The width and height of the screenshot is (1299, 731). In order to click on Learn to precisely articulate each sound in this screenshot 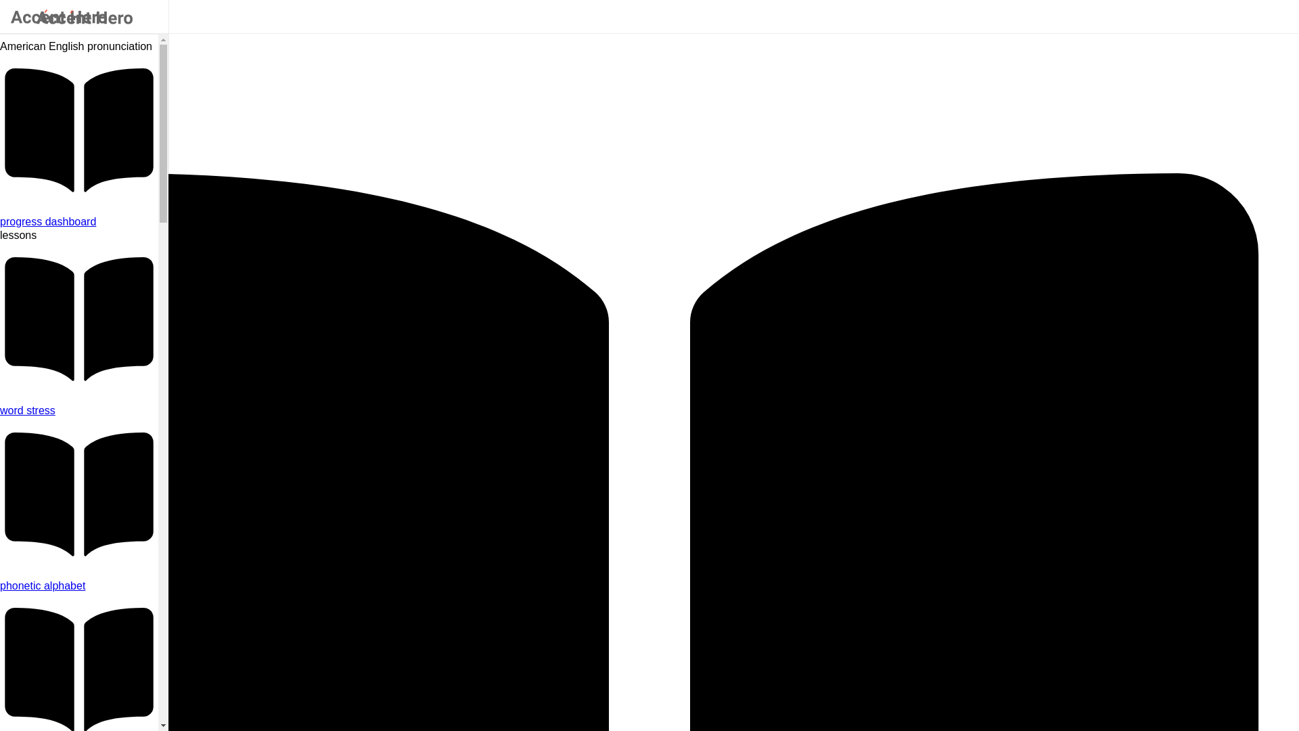, I will do `click(79, 586)`.